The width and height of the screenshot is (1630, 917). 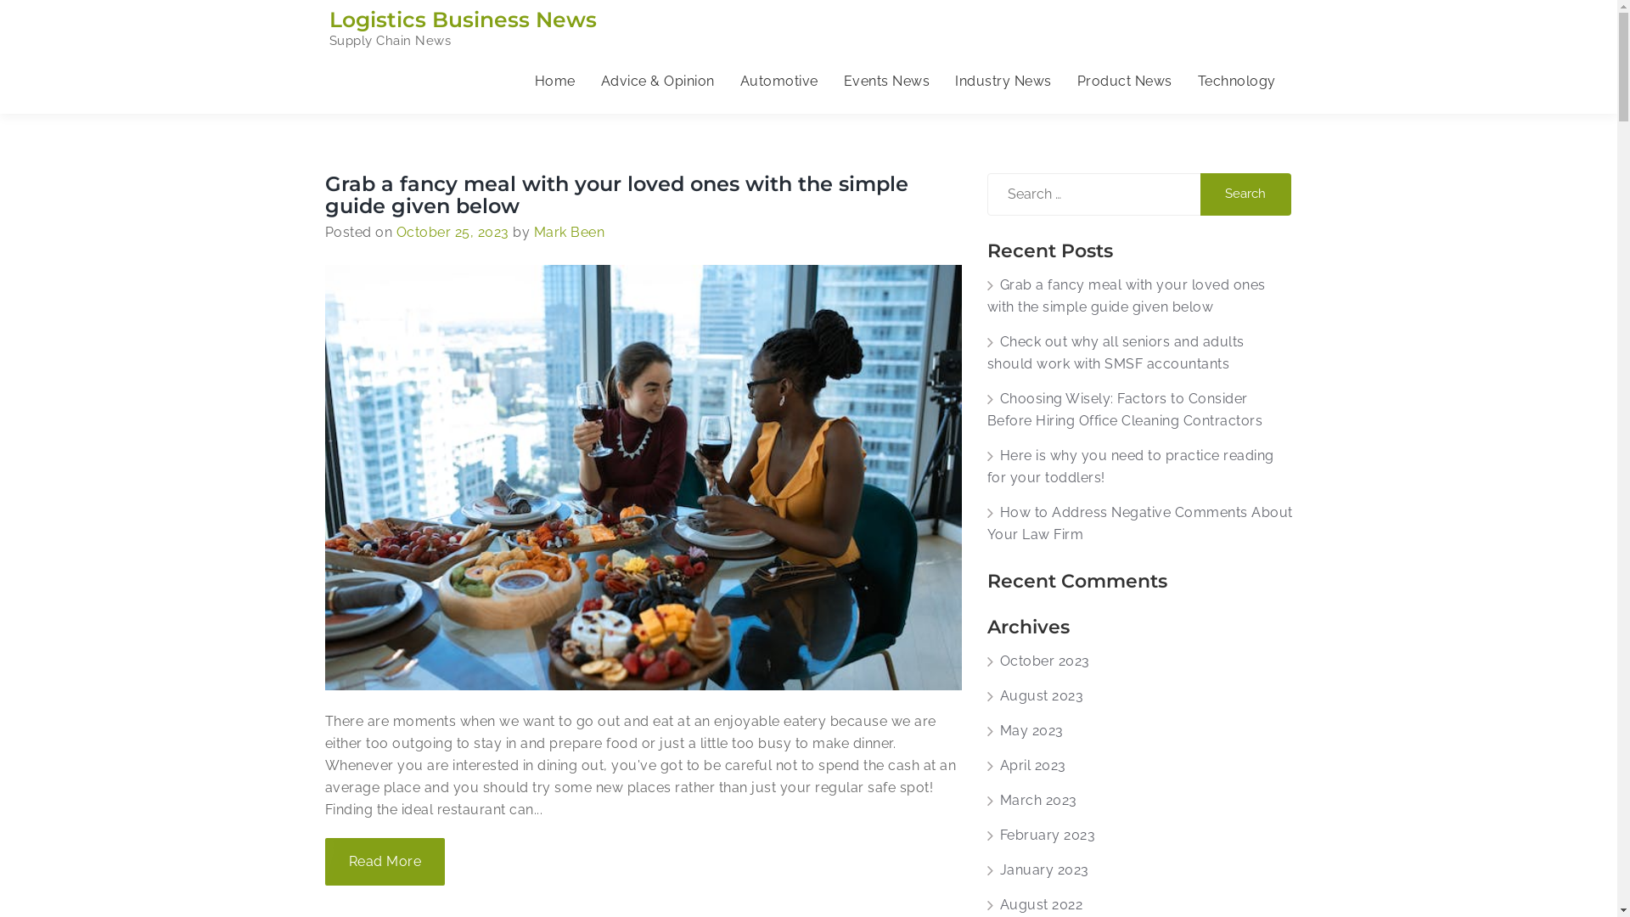 What do you see at coordinates (452, 233) in the screenshot?
I see `October 25, 2023` at bounding box center [452, 233].